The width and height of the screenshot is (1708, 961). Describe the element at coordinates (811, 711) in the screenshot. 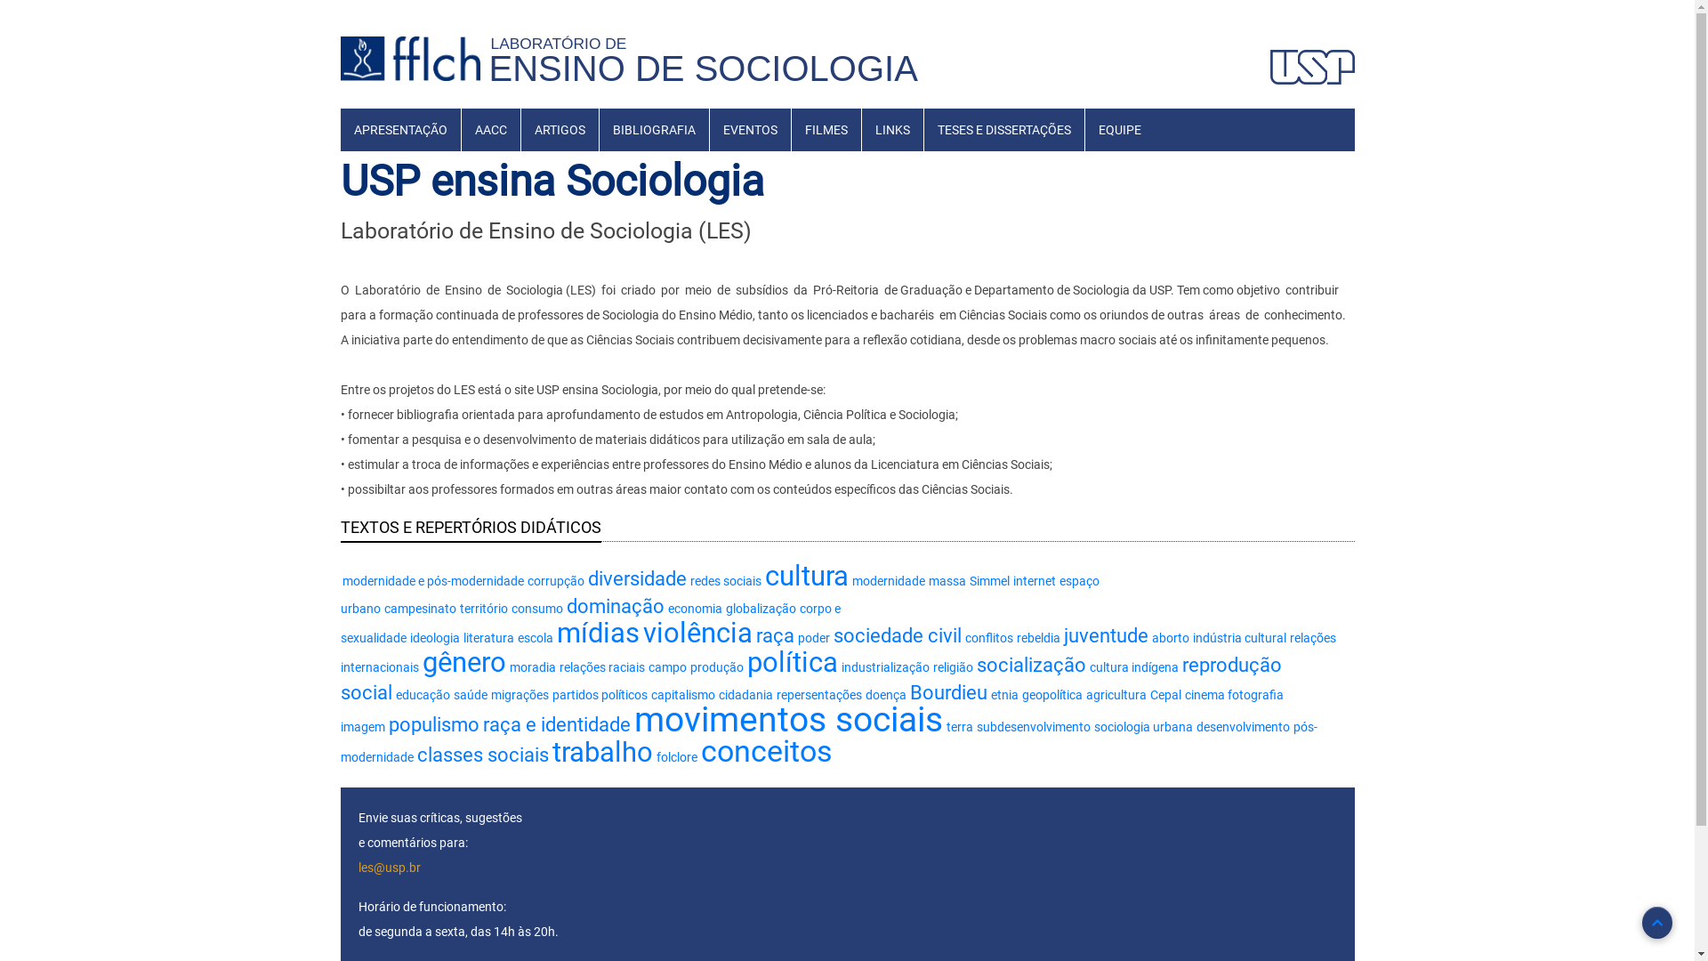

I see `cinema fotografia imagem` at that location.